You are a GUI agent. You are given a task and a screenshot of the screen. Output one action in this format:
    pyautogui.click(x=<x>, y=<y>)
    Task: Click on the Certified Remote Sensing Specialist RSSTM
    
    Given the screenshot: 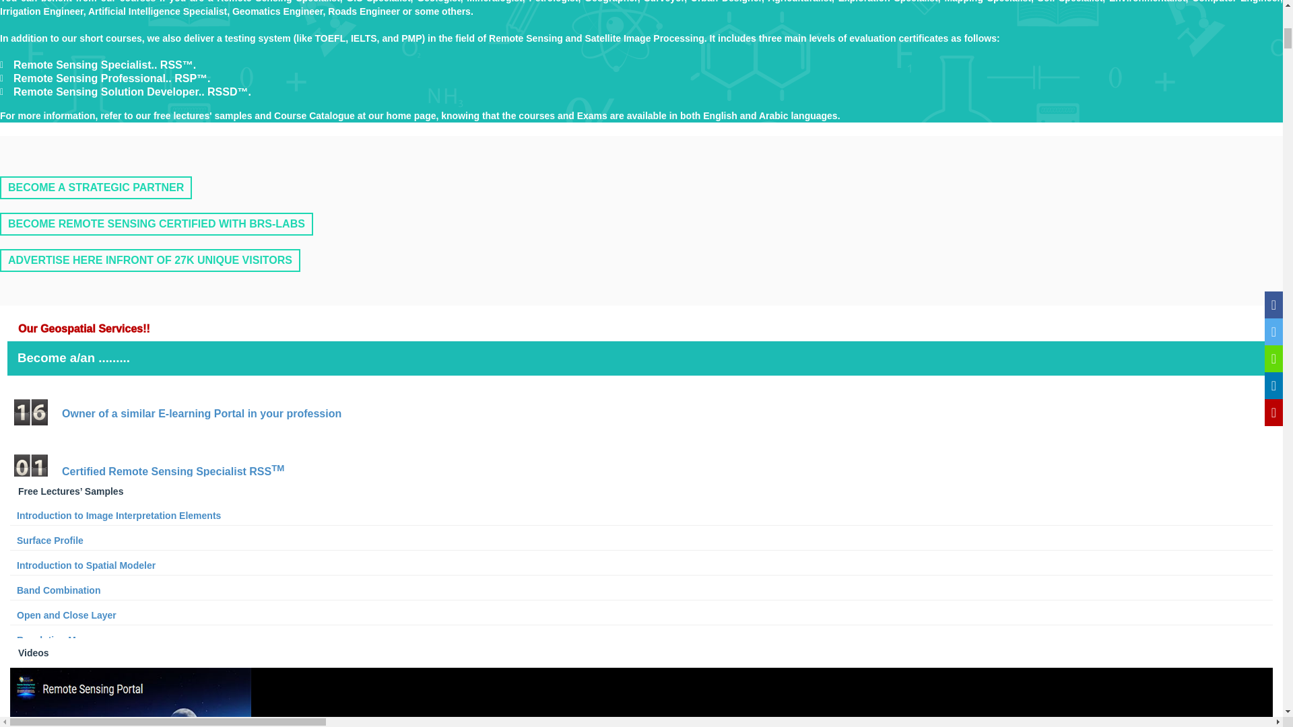 What is the action you would take?
    pyautogui.click(x=173, y=471)
    